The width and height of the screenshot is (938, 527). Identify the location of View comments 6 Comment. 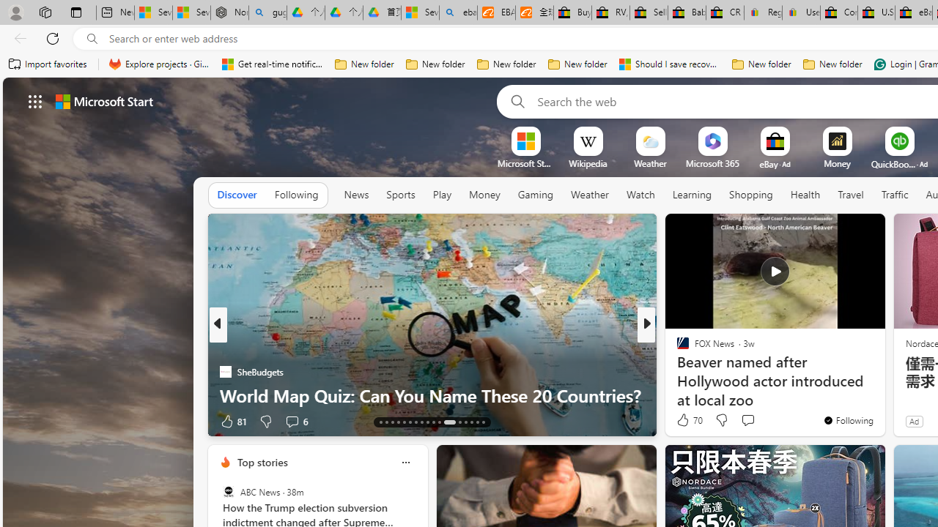
(292, 422).